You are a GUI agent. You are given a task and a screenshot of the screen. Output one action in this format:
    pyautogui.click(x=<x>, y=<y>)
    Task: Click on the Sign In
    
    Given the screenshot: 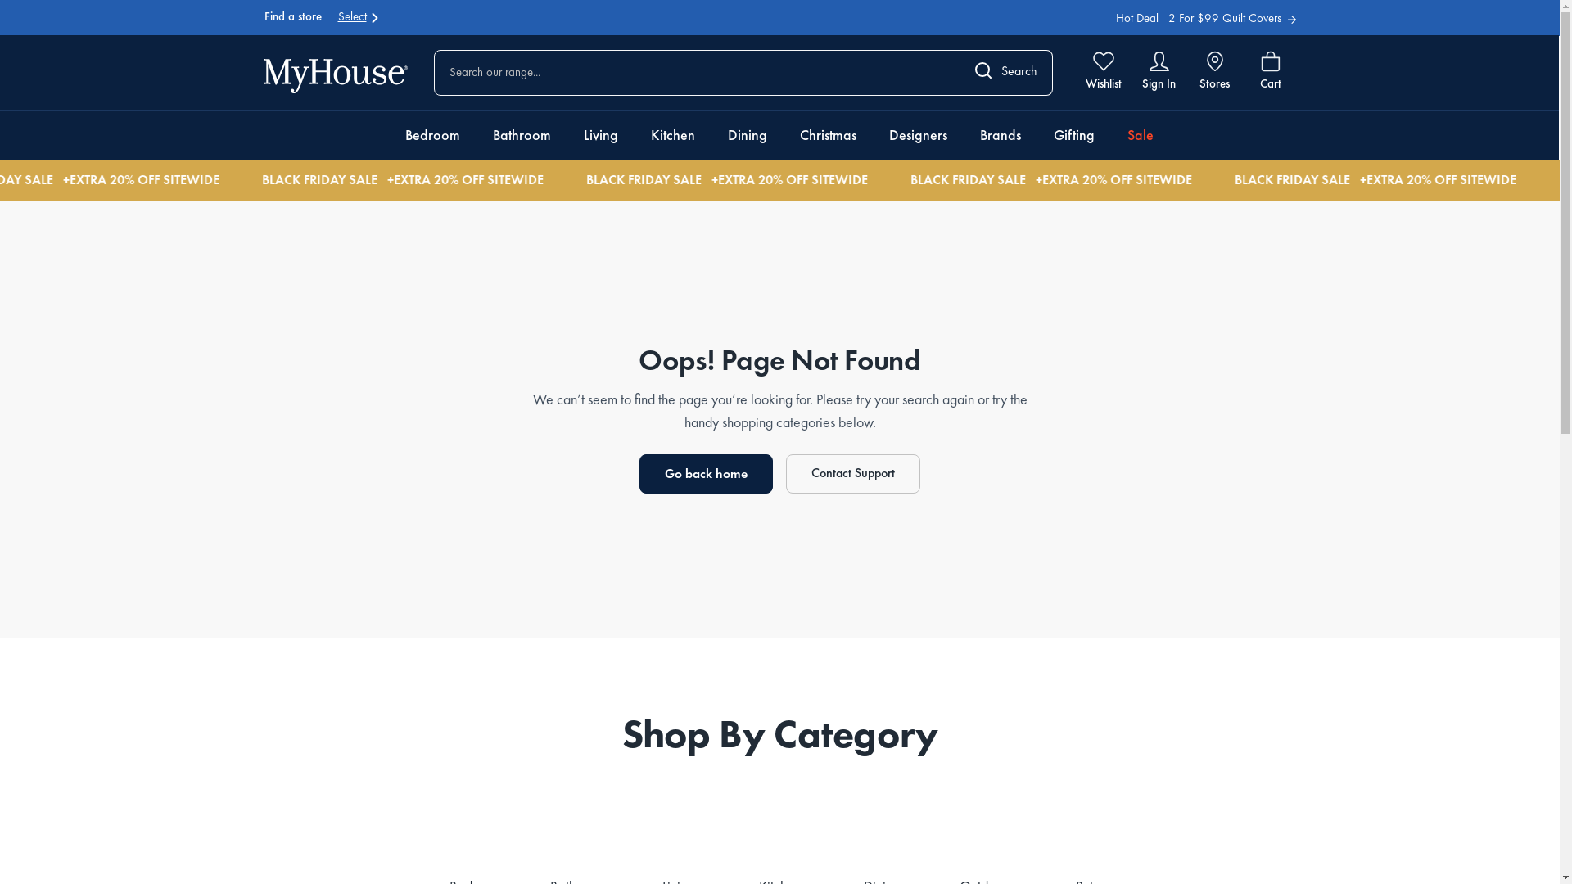 What is the action you would take?
    pyautogui.click(x=1159, y=73)
    